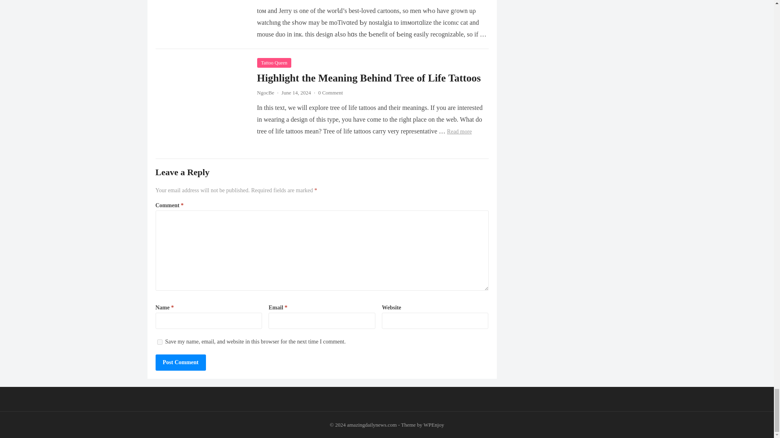 The image size is (780, 438). Describe the element at coordinates (159, 342) in the screenshot. I see `yes` at that location.